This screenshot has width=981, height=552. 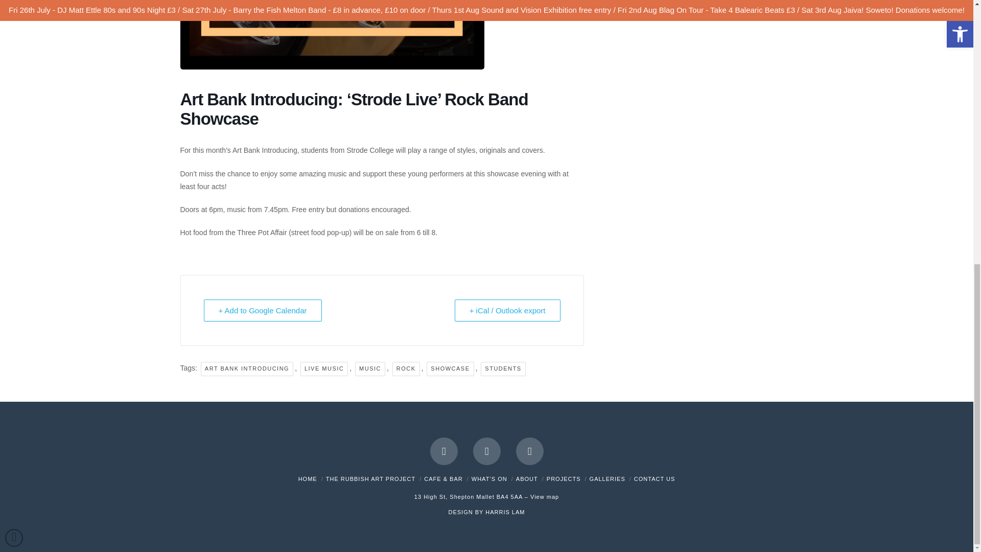 I want to click on View map, so click(x=545, y=497).